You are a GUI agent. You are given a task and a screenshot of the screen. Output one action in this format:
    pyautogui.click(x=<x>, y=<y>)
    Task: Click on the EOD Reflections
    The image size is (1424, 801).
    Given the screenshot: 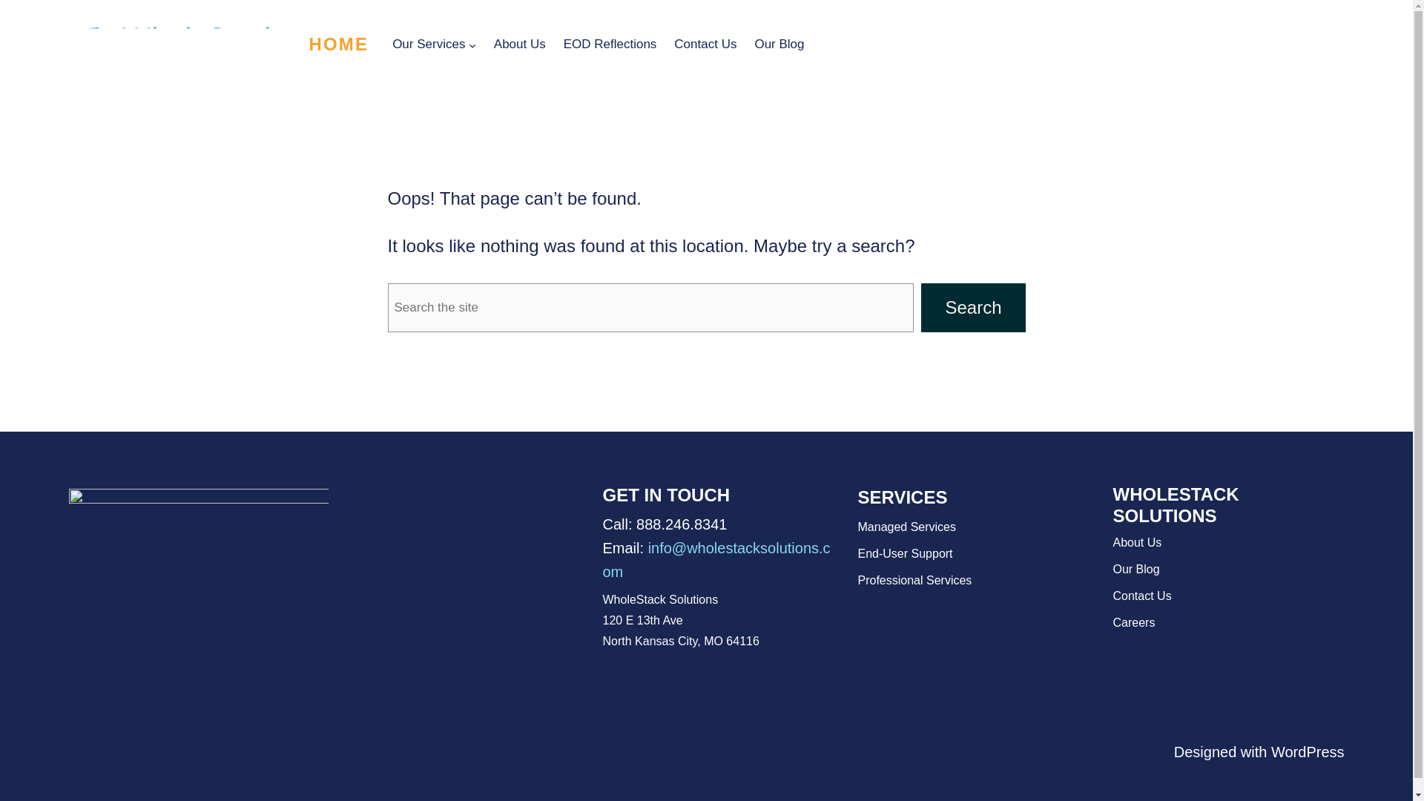 What is the action you would take?
    pyautogui.click(x=610, y=44)
    